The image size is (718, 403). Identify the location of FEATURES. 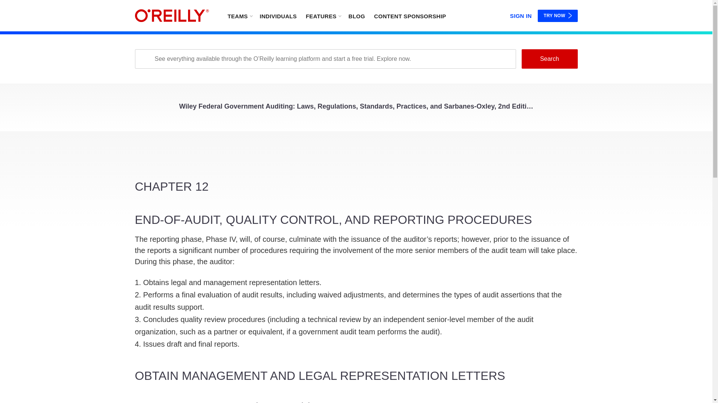
(323, 16).